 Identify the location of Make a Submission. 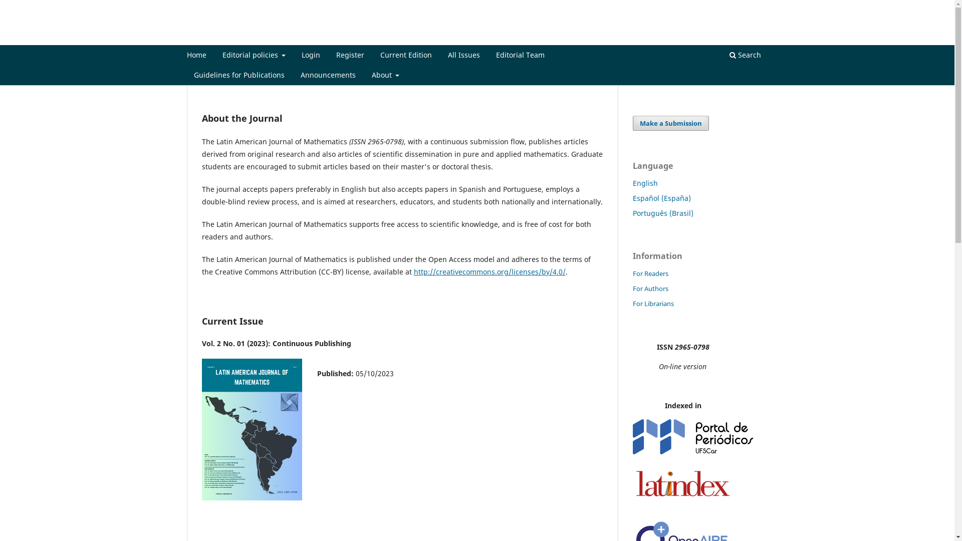
(670, 123).